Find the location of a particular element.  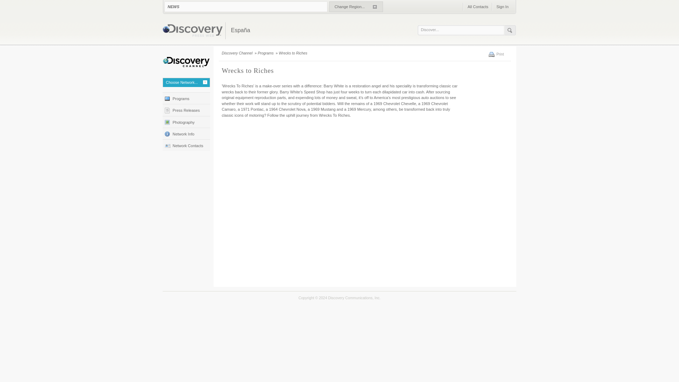

Programs is located at coordinates (186, 98).